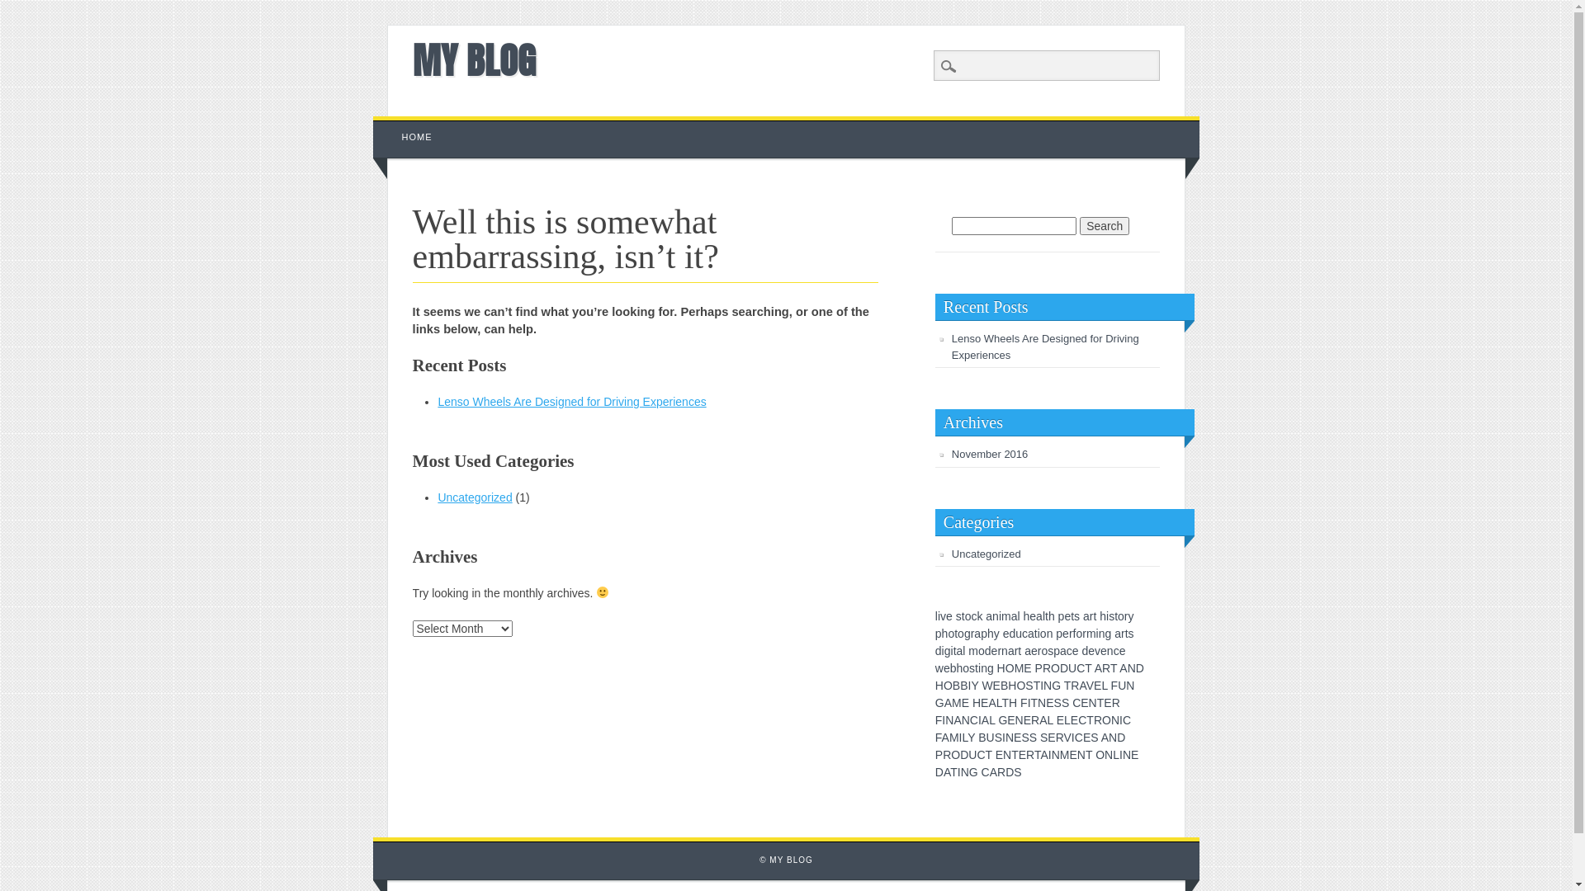 This screenshot has width=1585, height=891. Describe the element at coordinates (1085, 651) in the screenshot. I see `d` at that location.